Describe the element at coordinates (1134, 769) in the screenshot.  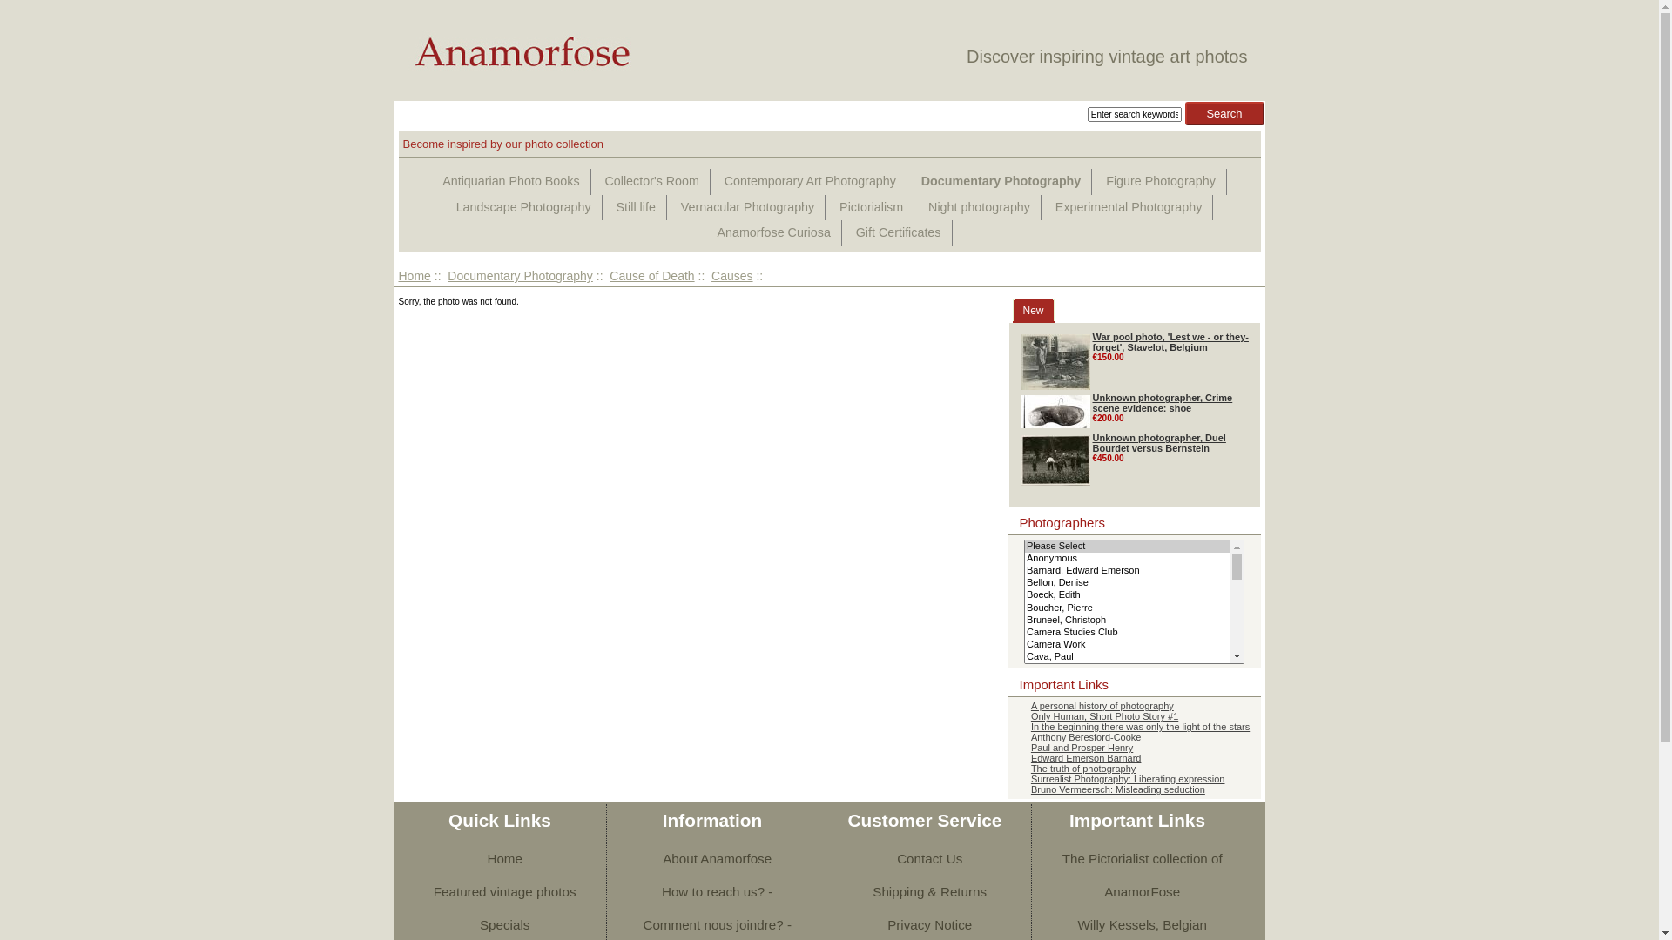
I see `The truth of photography` at that location.